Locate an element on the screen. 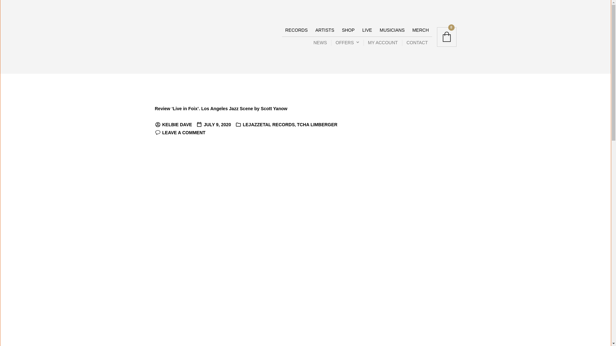 The width and height of the screenshot is (616, 346). LIVE is located at coordinates (367, 30).